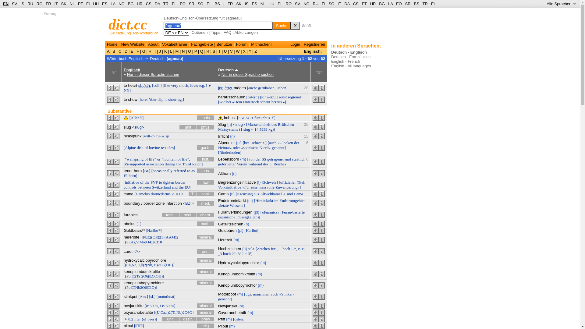 The height and width of the screenshot is (329, 585). Describe the element at coordinates (247, 143) in the screenshot. I see `[bes.` at that location.